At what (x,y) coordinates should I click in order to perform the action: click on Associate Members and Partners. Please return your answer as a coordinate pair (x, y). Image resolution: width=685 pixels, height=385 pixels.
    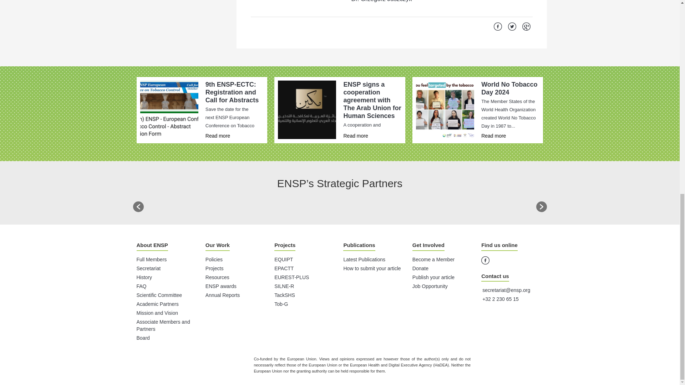
    Looking at the image, I should click on (163, 325).